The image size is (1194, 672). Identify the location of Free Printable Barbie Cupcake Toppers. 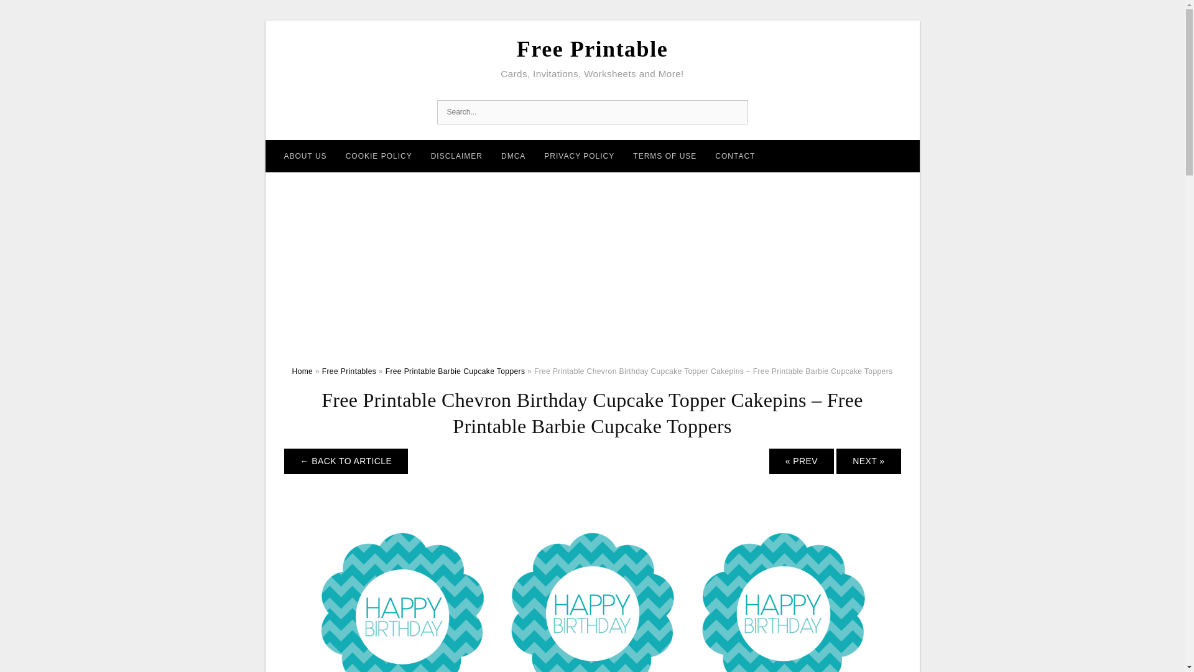
(455, 371).